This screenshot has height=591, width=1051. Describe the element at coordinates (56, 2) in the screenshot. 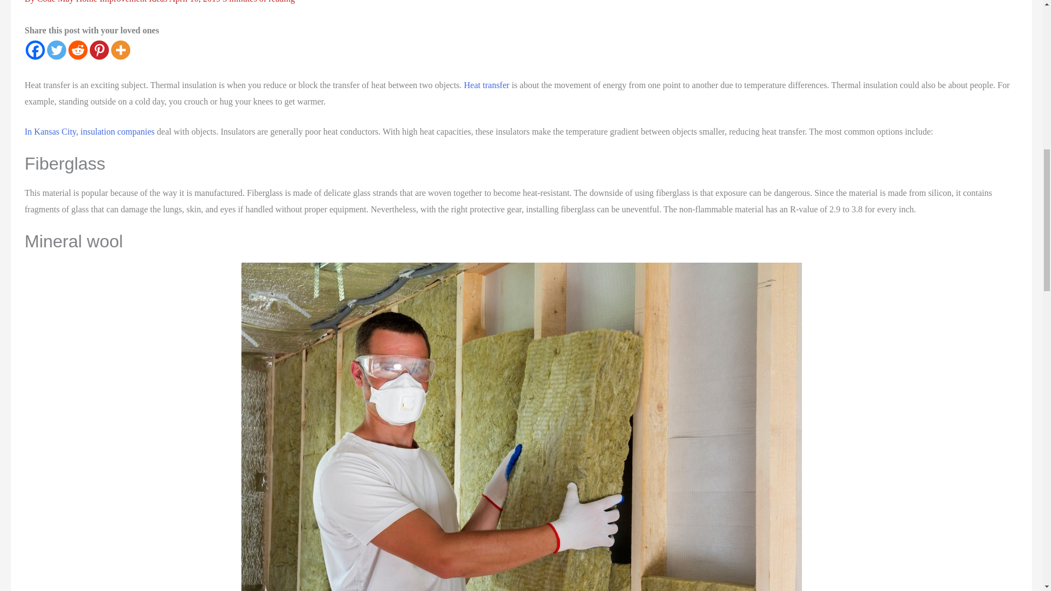

I see `Code May` at that location.